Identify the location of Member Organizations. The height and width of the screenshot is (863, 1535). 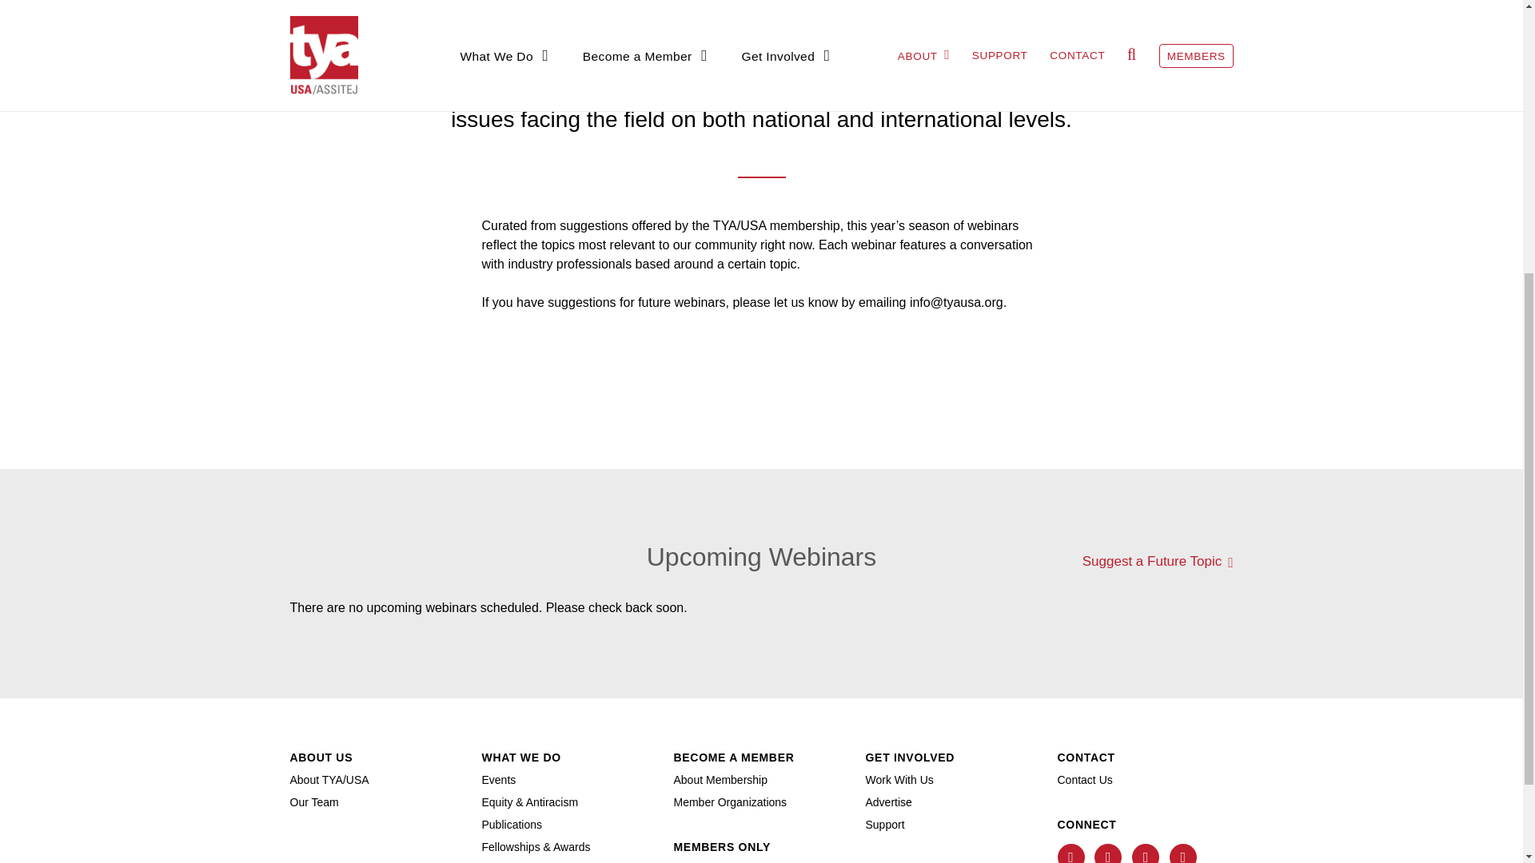
(729, 801).